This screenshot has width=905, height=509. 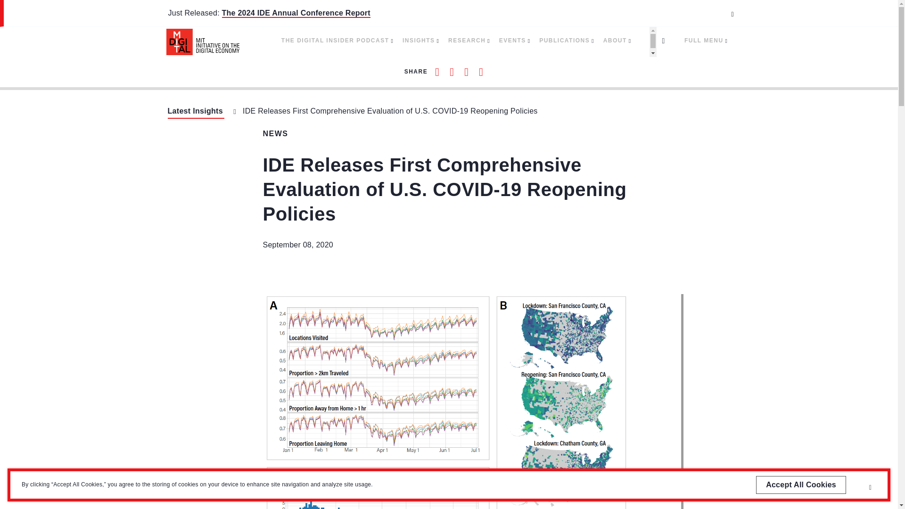 What do you see at coordinates (801, 484) in the screenshot?
I see `Accept All Cookies` at bounding box center [801, 484].